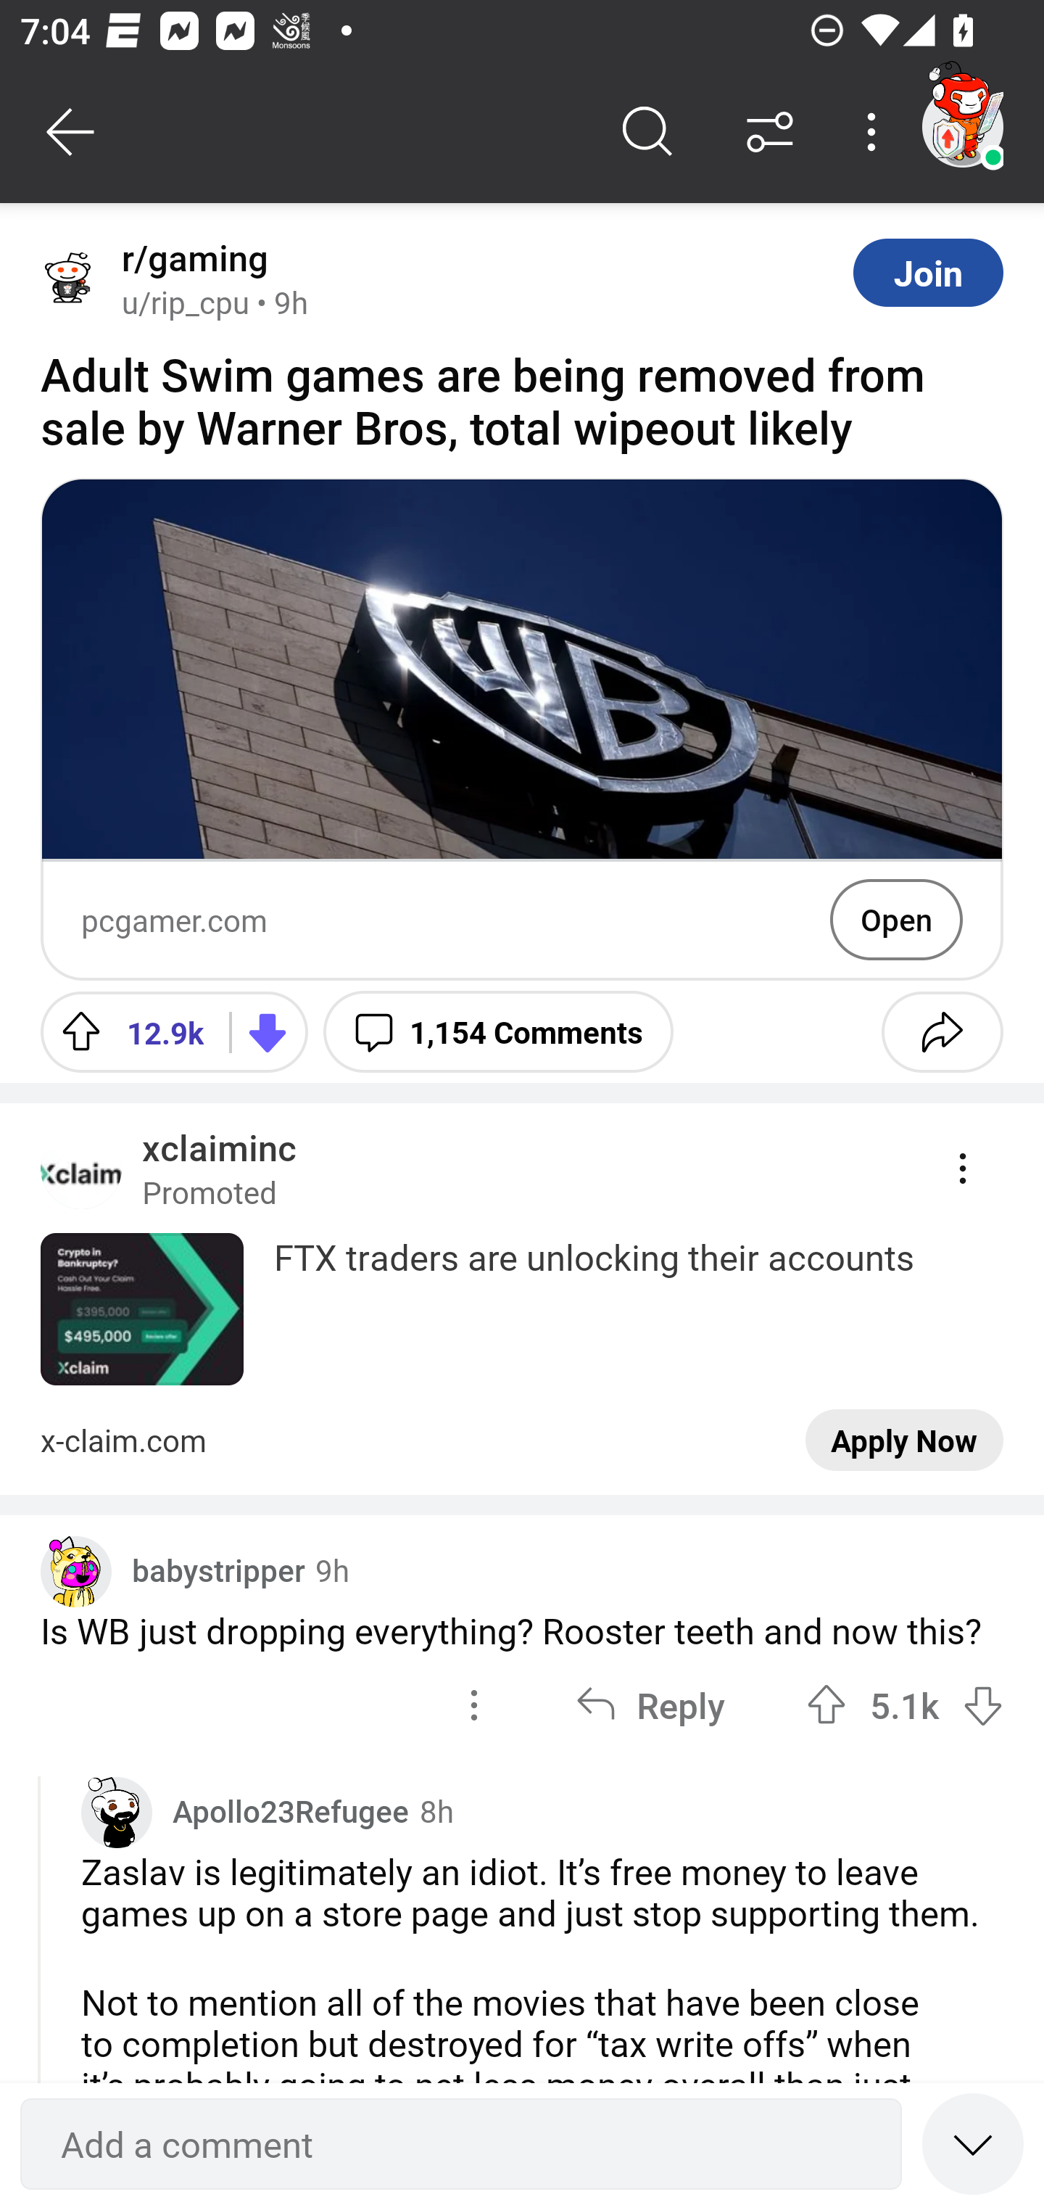 The width and height of the screenshot is (1044, 2205). I want to click on Preview Image pcgamer.com Open, so click(522, 730).